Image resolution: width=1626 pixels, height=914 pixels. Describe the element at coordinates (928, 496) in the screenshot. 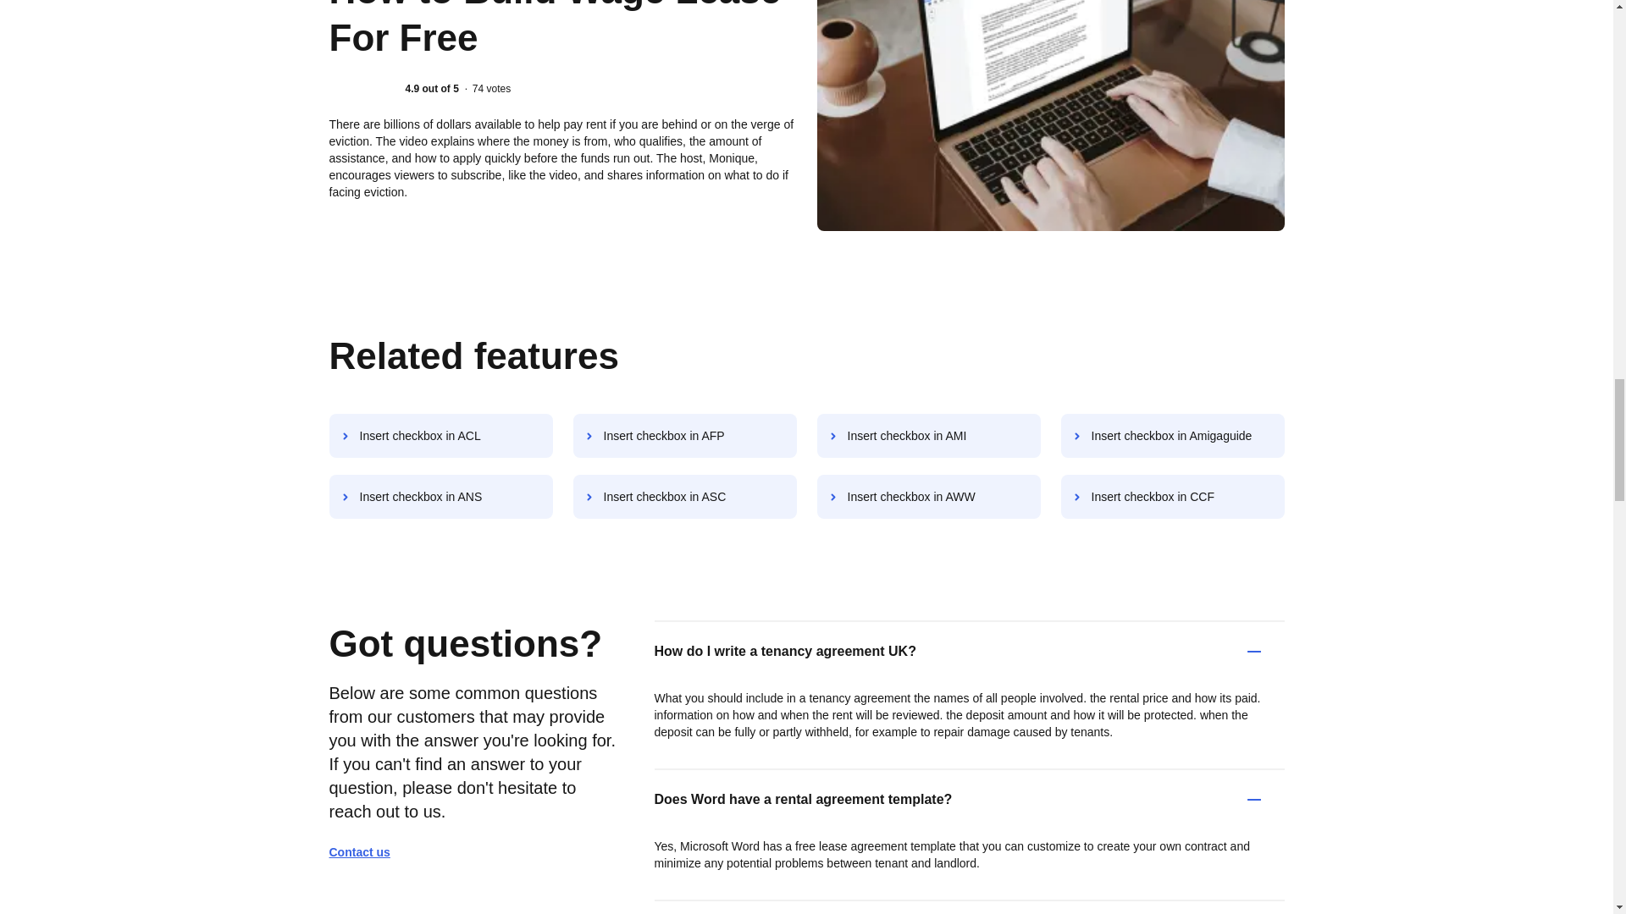

I see `Insert checkbox in AWW` at that location.